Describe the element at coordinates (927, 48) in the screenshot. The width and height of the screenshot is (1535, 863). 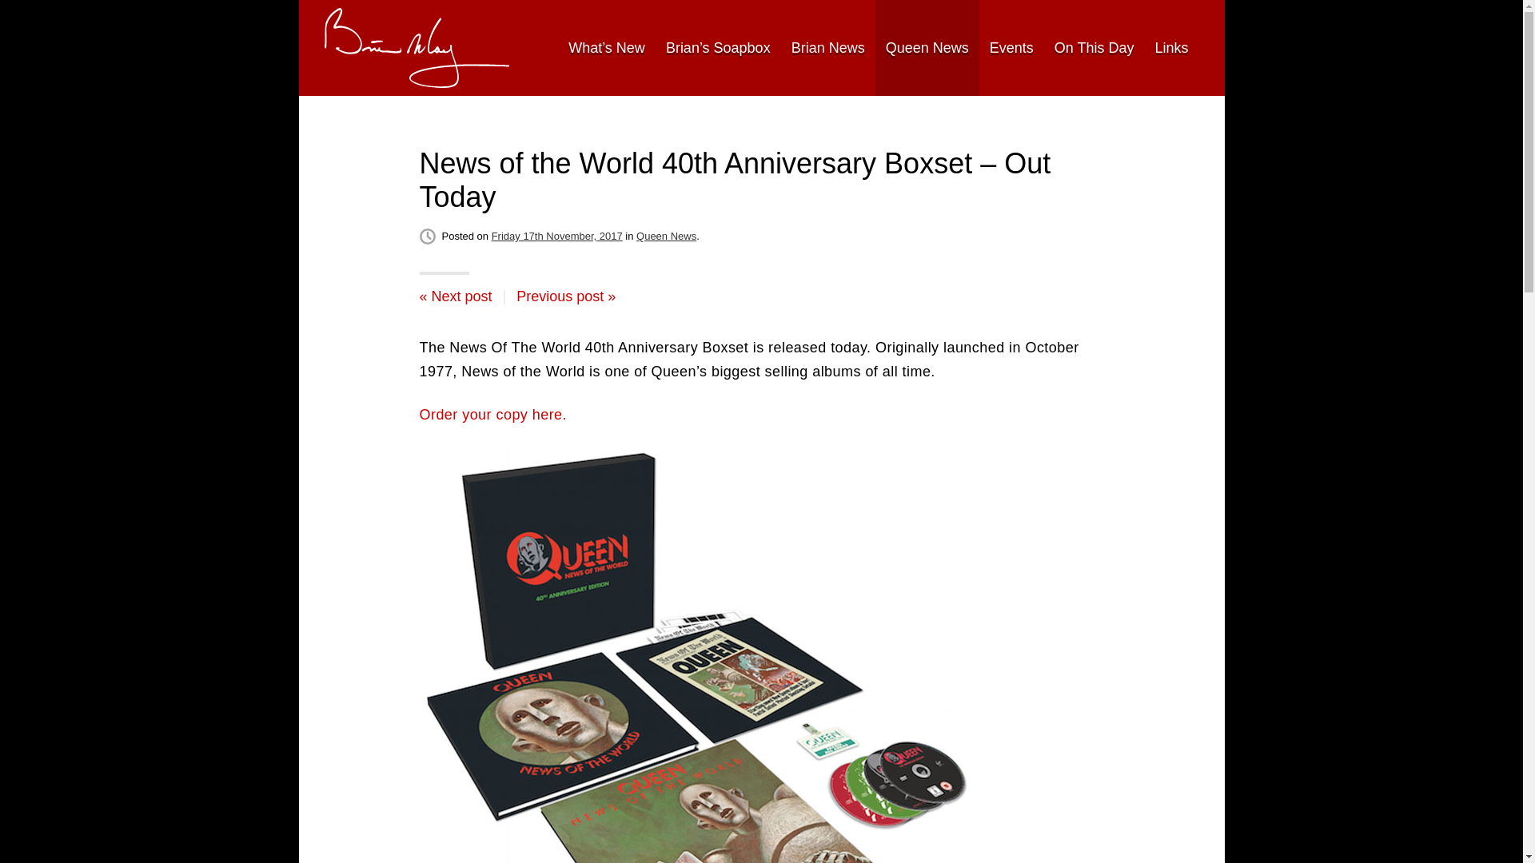
I see `Queen News` at that location.